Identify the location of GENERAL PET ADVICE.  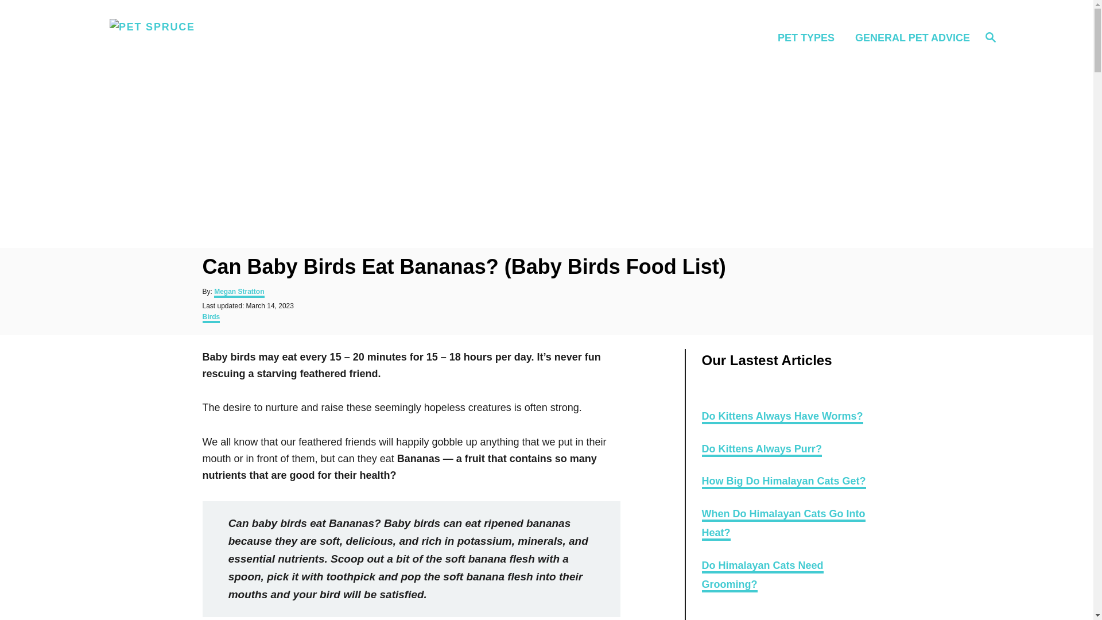
(991, 37).